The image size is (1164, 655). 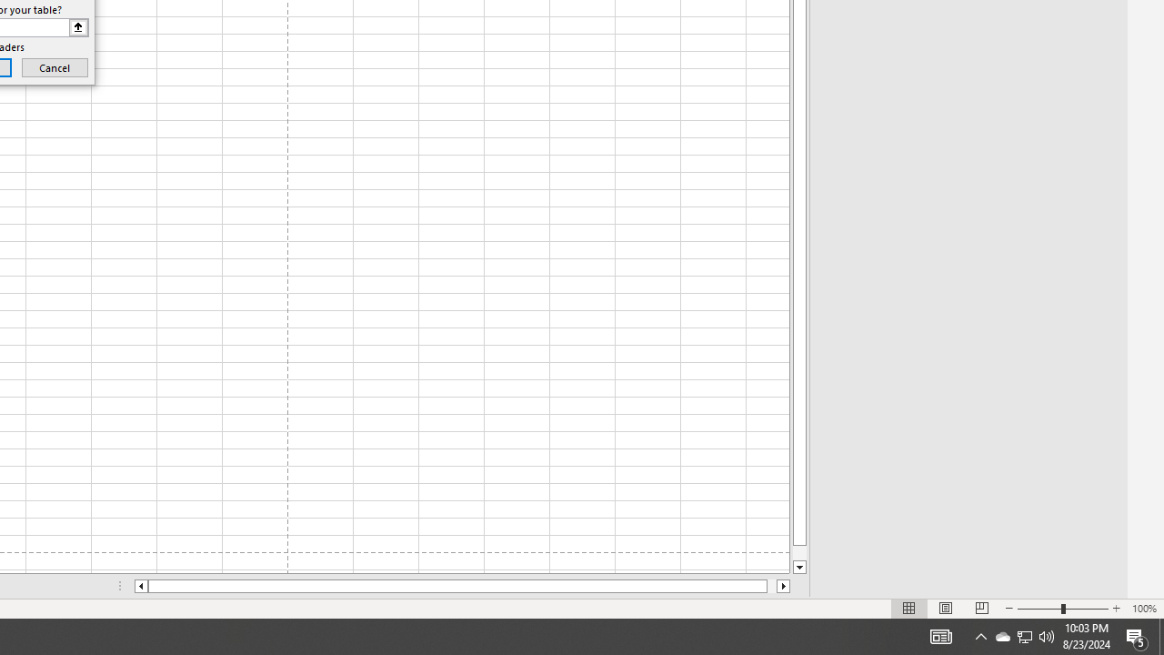 What do you see at coordinates (799, 568) in the screenshot?
I see `Line down` at bounding box center [799, 568].